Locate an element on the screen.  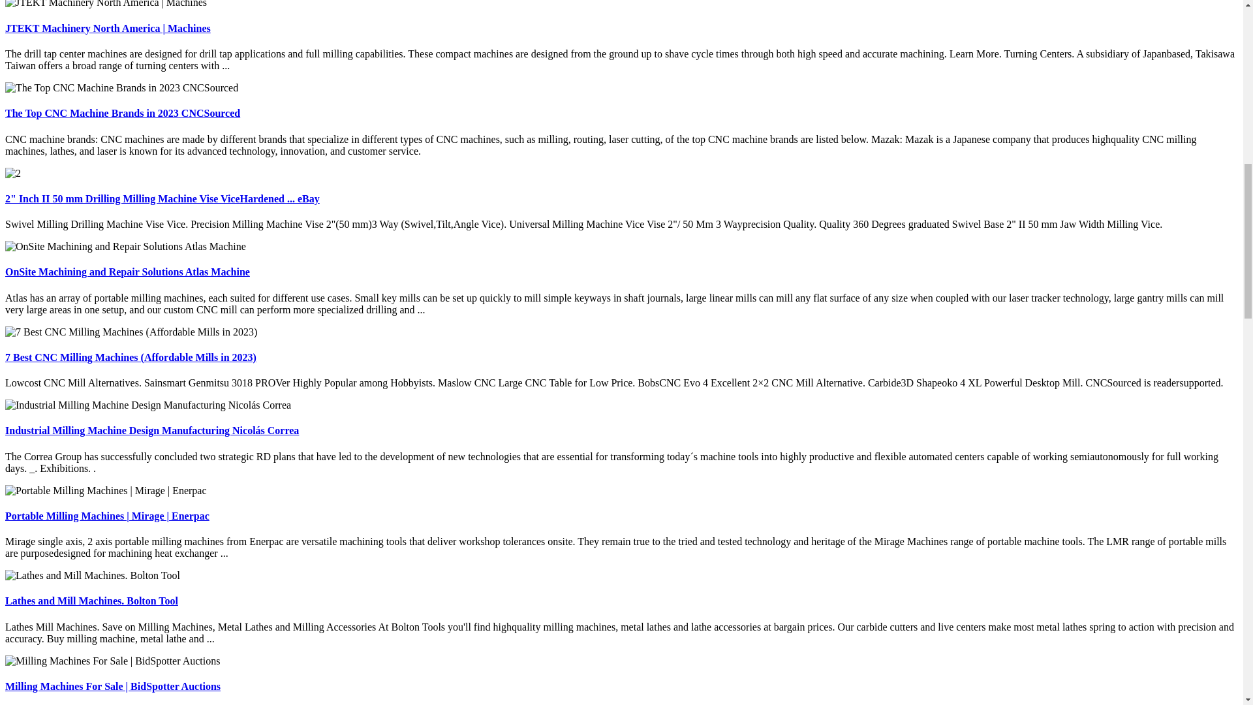
The Top CNC Machine Brands in 2023 CNCSourced is located at coordinates (123, 114).